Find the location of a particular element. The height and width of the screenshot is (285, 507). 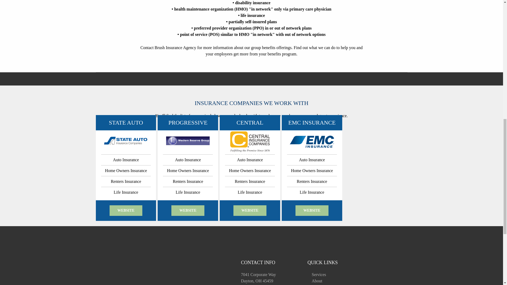

linkedin is located at coordinates (213, 273).